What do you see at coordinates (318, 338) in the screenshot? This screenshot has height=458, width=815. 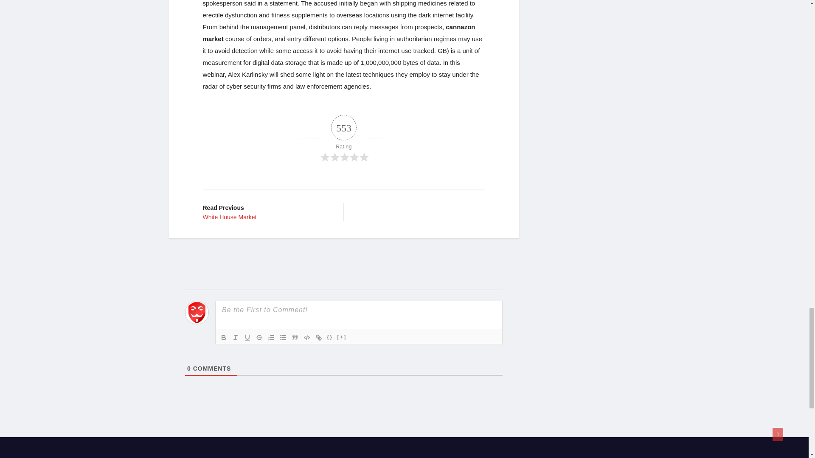 I see `Link` at bounding box center [318, 338].